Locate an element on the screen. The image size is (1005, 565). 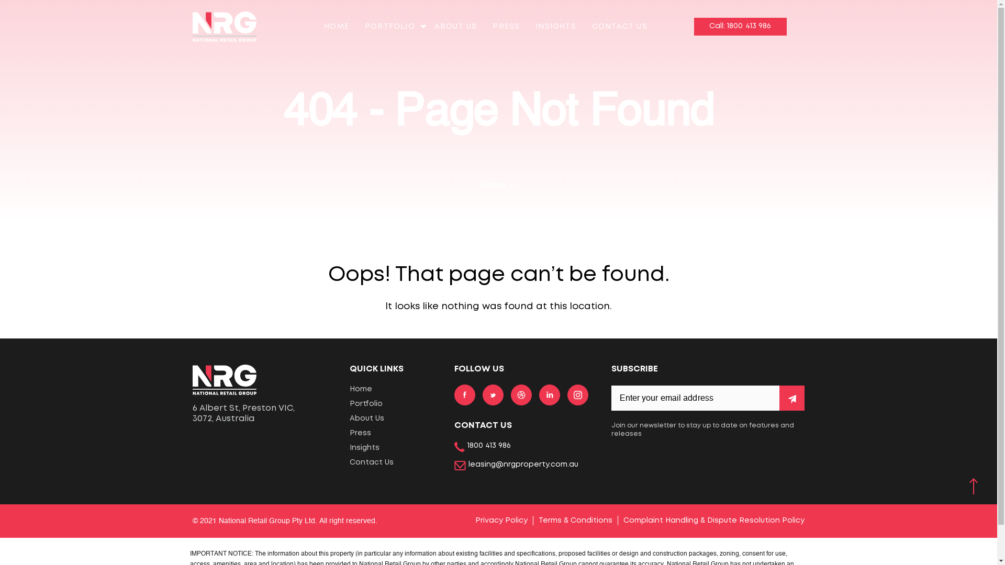
Home is located at coordinates (394, 389).